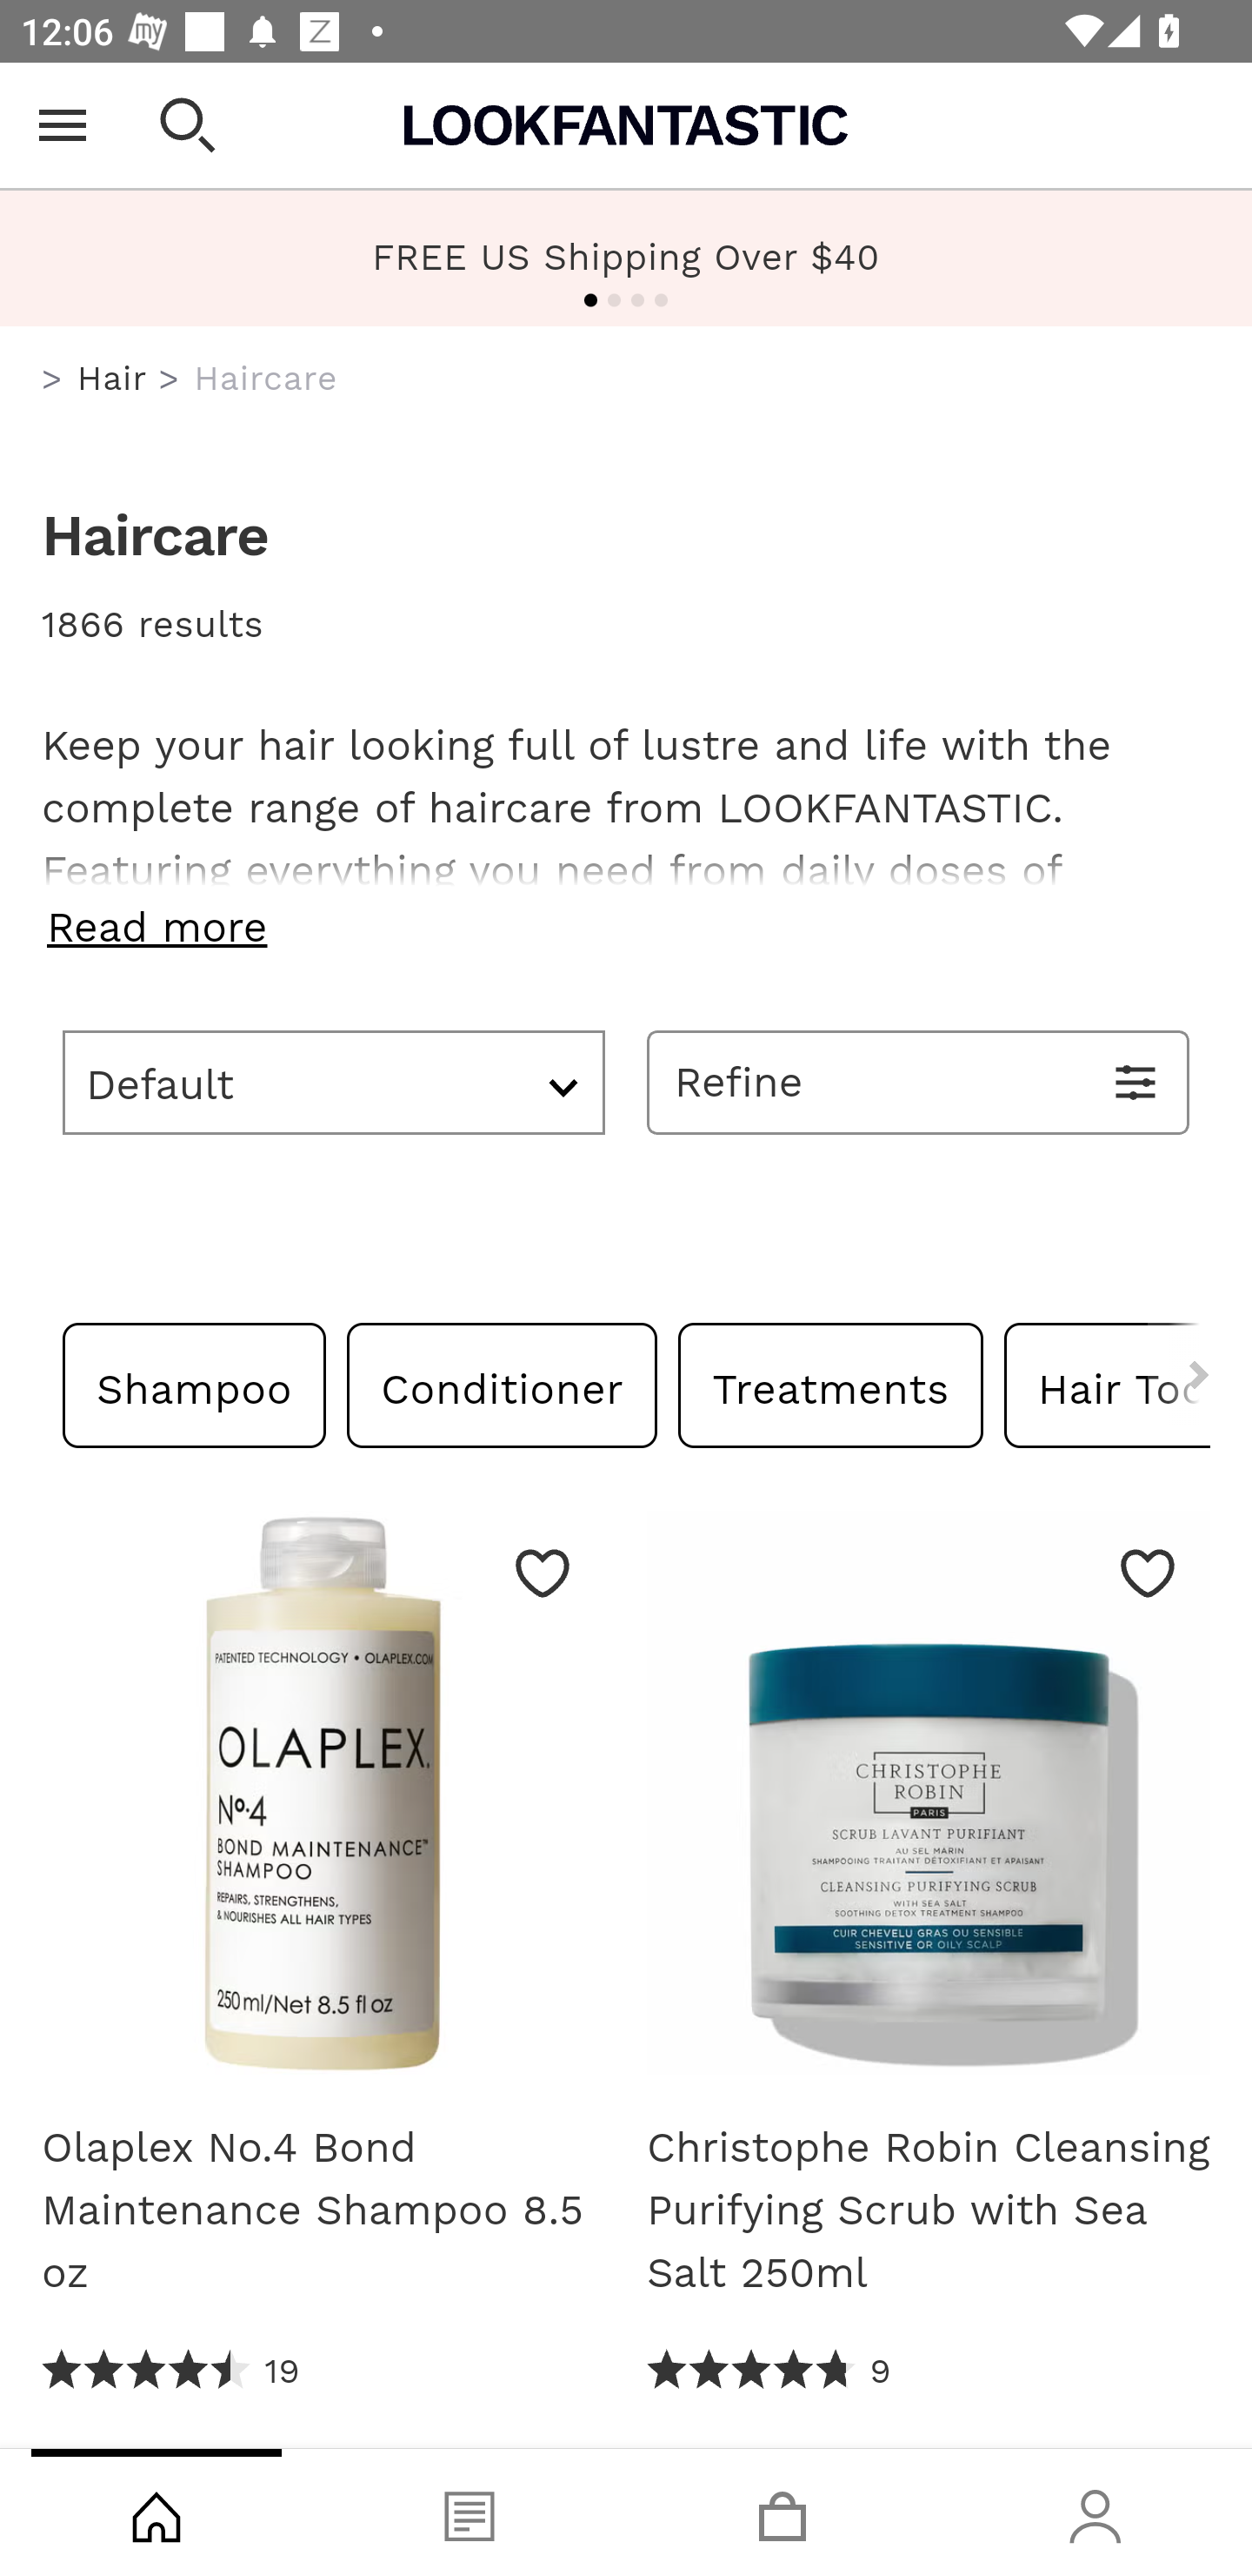  Describe the element at coordinates (334, 1082) in the screenshot. I see `Default` at that location.